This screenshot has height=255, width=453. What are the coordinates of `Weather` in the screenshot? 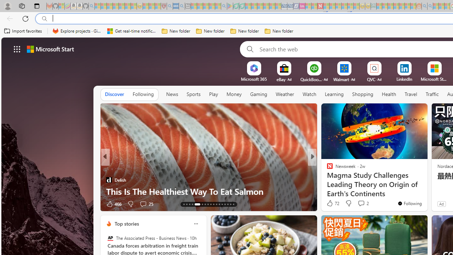 It's located at (285, 95).